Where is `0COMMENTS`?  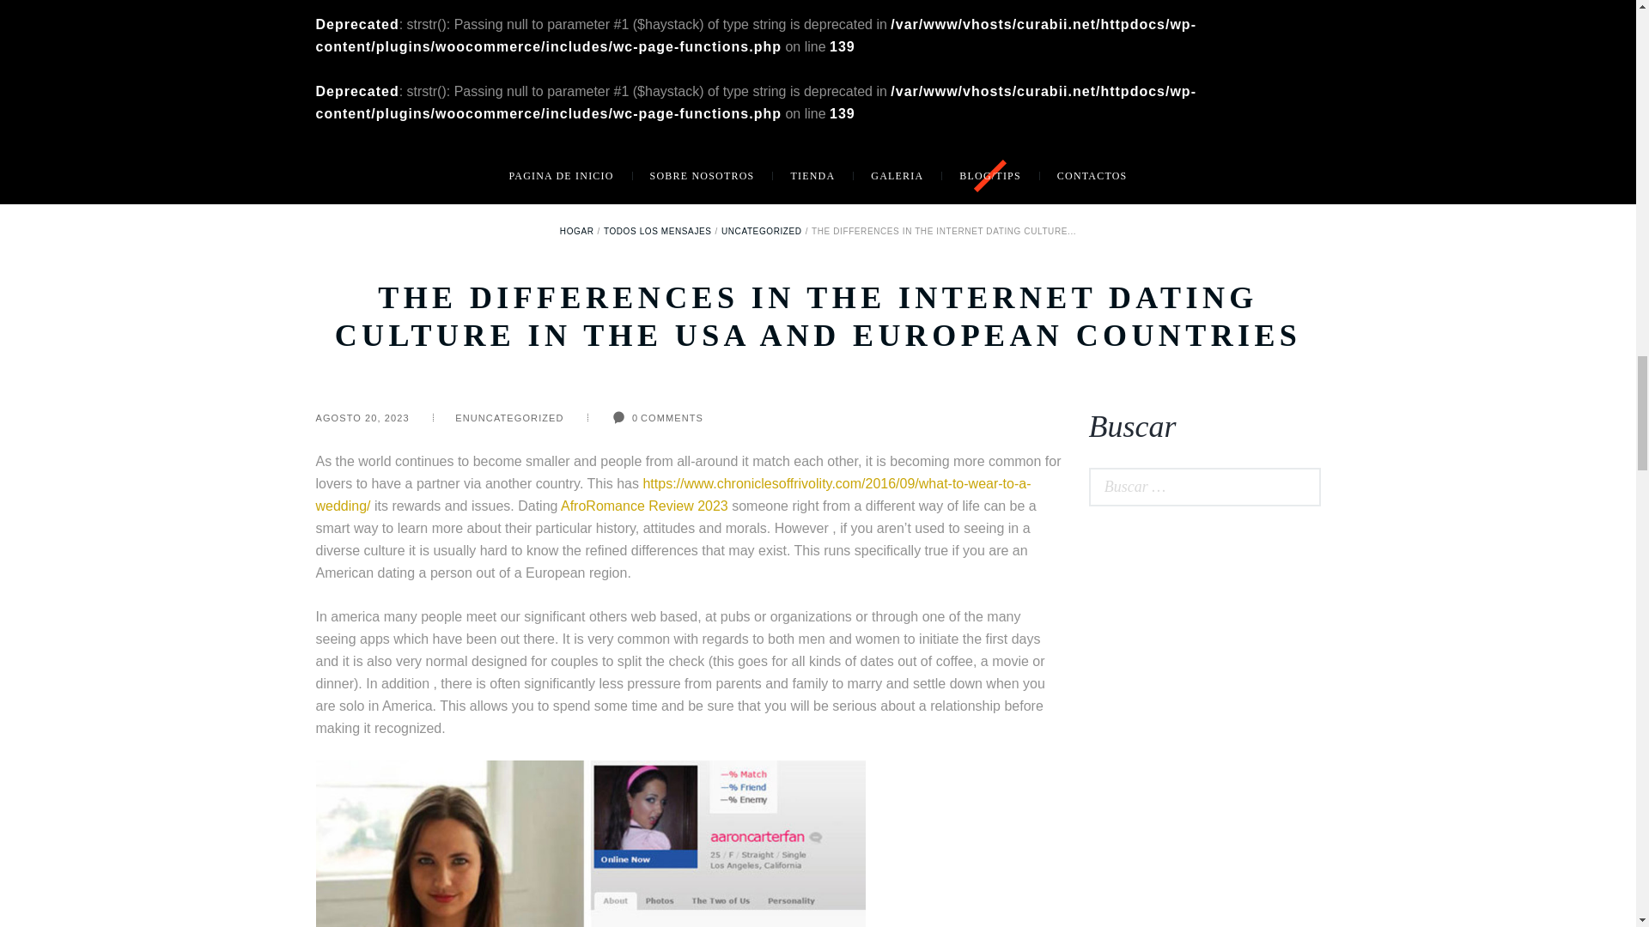 0COMMENTS is located at coordinates (636, 417).